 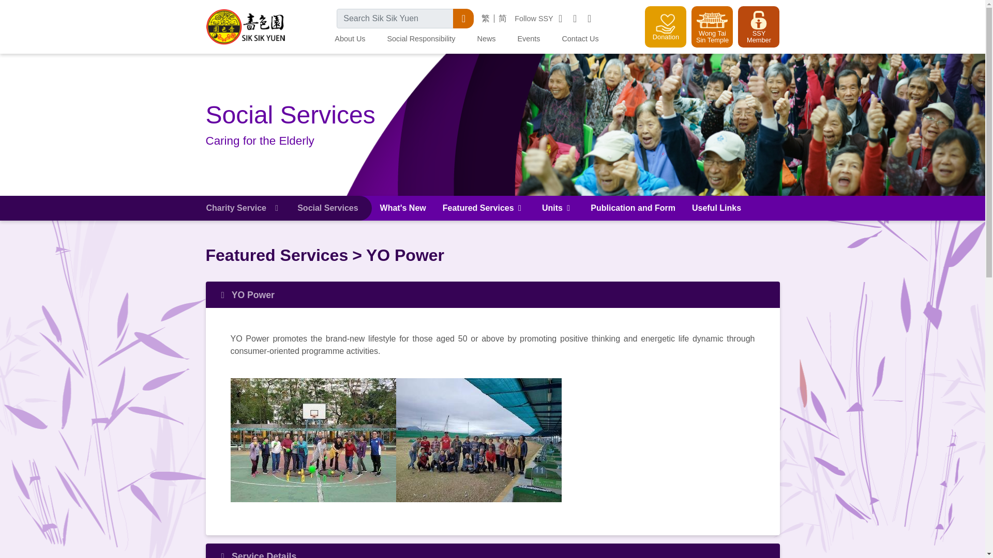 I want to click on Sik Sik Yuen Main Pge, so click(x=246, y=25).